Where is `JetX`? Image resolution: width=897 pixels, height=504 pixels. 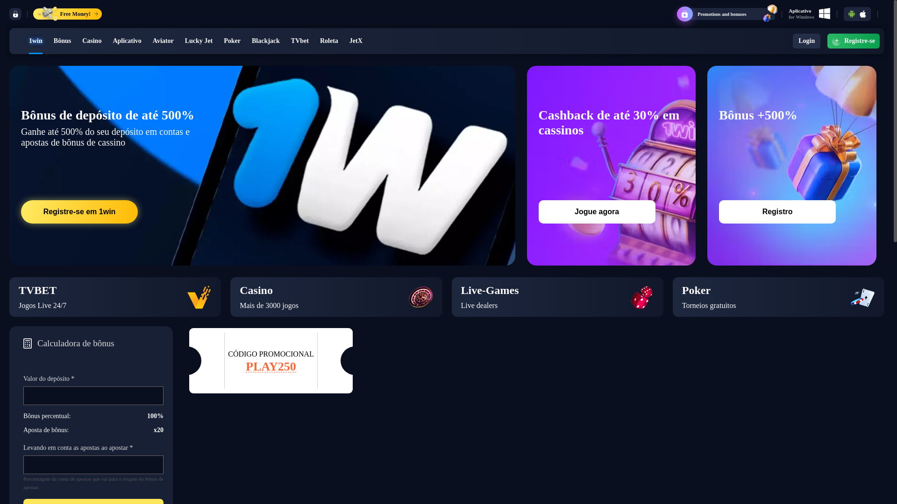 JetX is located at coordinates (356, 41).